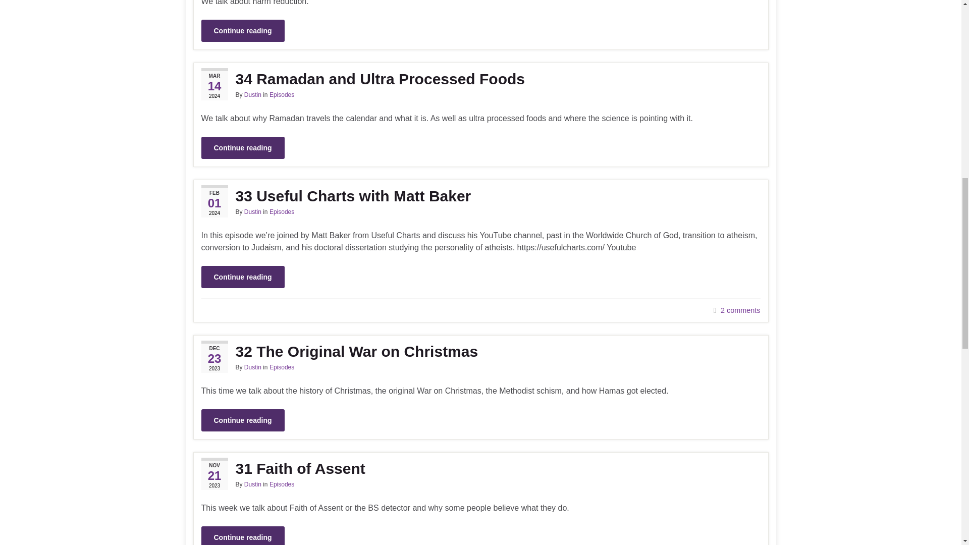 Image resolution: width=969 pixels, height=545 pixels. What do you see at coordinates (282, 95) in the screenshot?
I see `Episodes` at bounding box center [282, 95].